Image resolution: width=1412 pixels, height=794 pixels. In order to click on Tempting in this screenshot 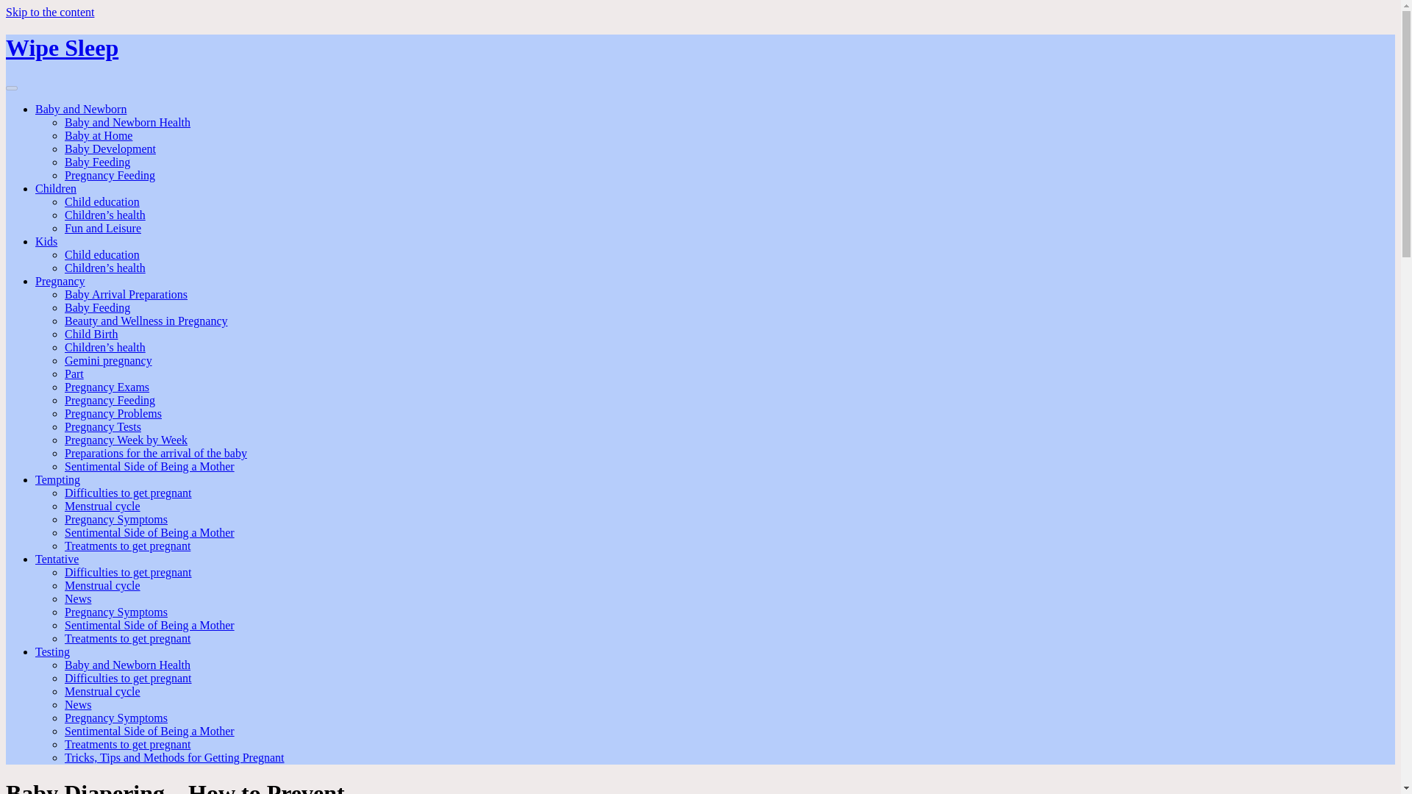, I will do `click(57, 479)`.